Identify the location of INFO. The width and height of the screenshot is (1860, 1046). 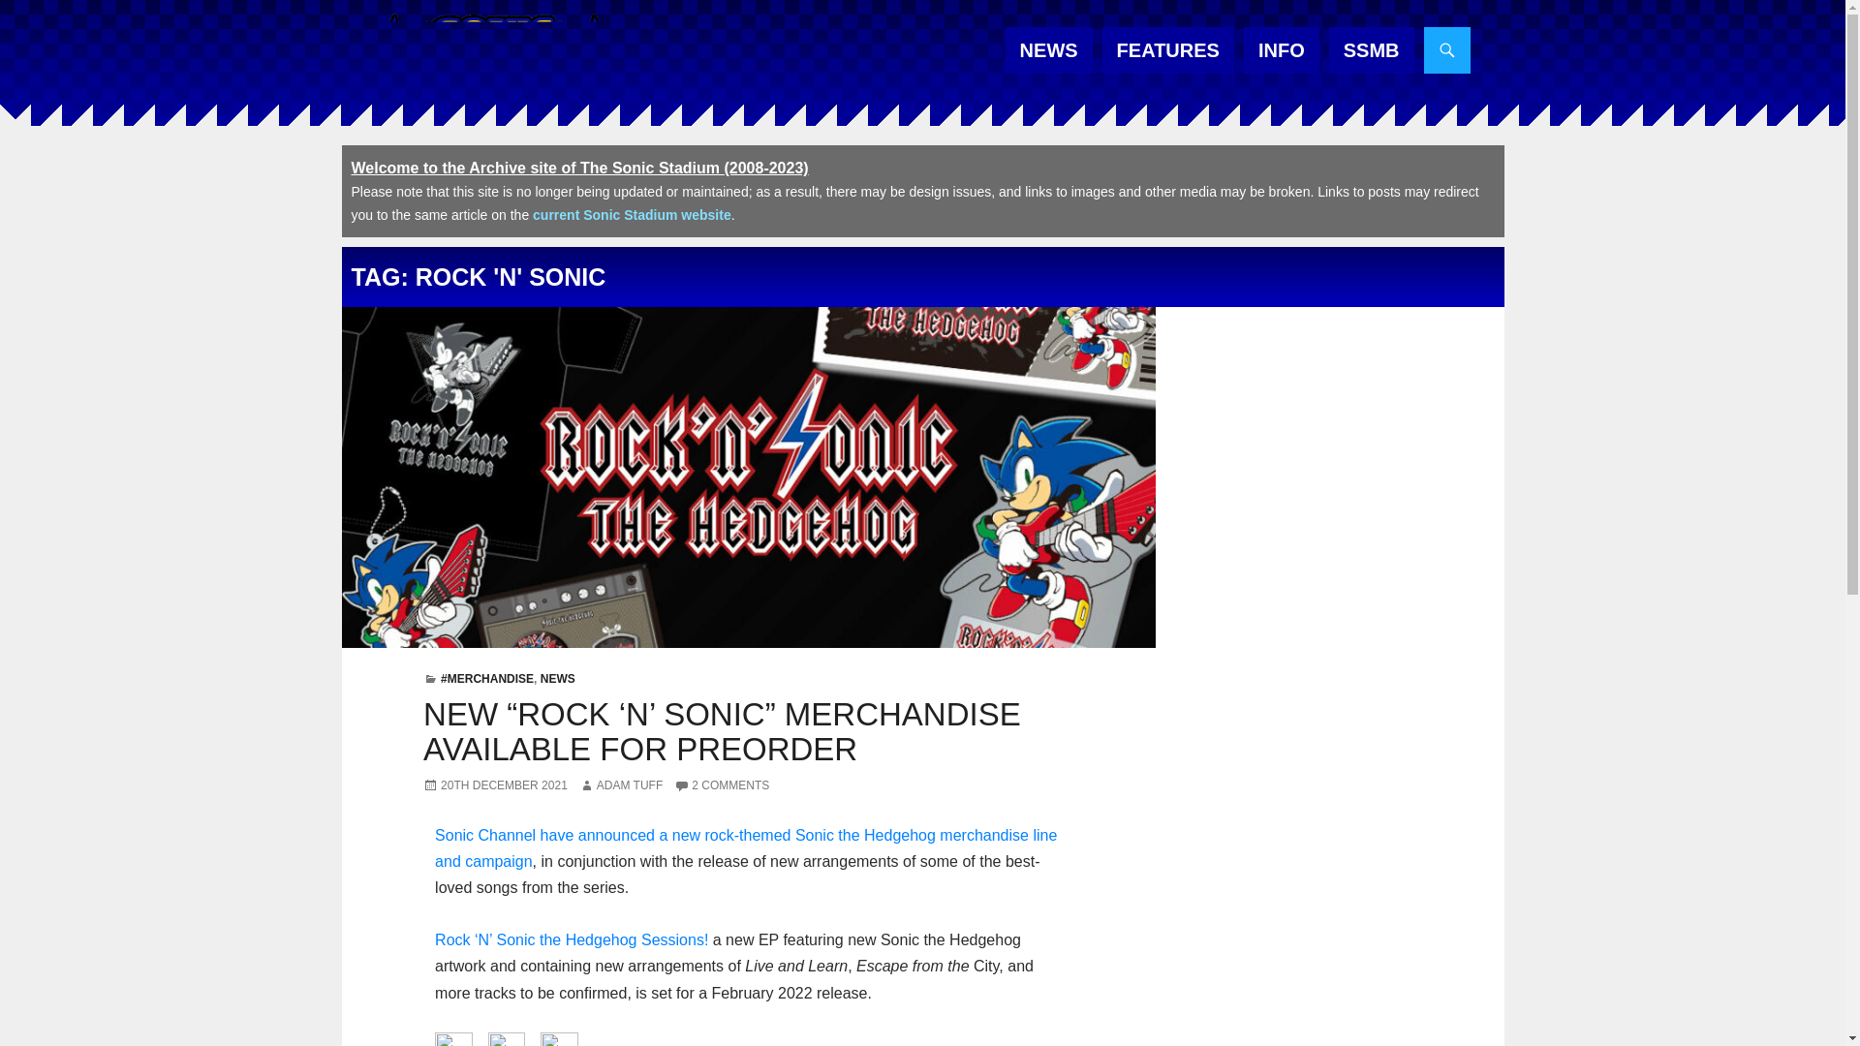
(1281, 50).